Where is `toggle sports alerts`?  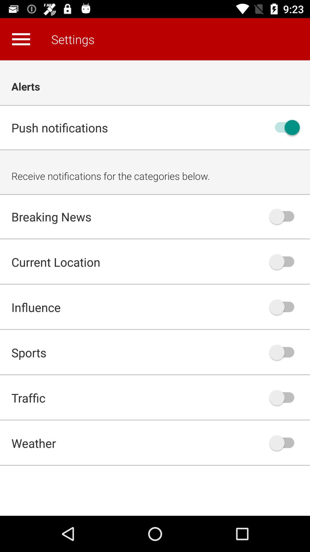 toggle sports alerts is located at coordinates (284, 352).